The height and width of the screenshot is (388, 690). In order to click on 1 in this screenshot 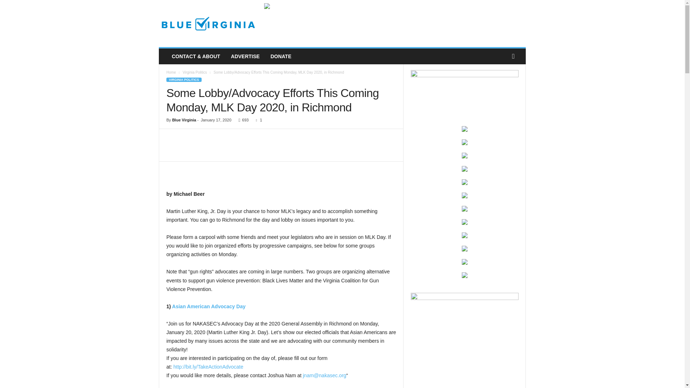, I will do `click(257, 120)`.